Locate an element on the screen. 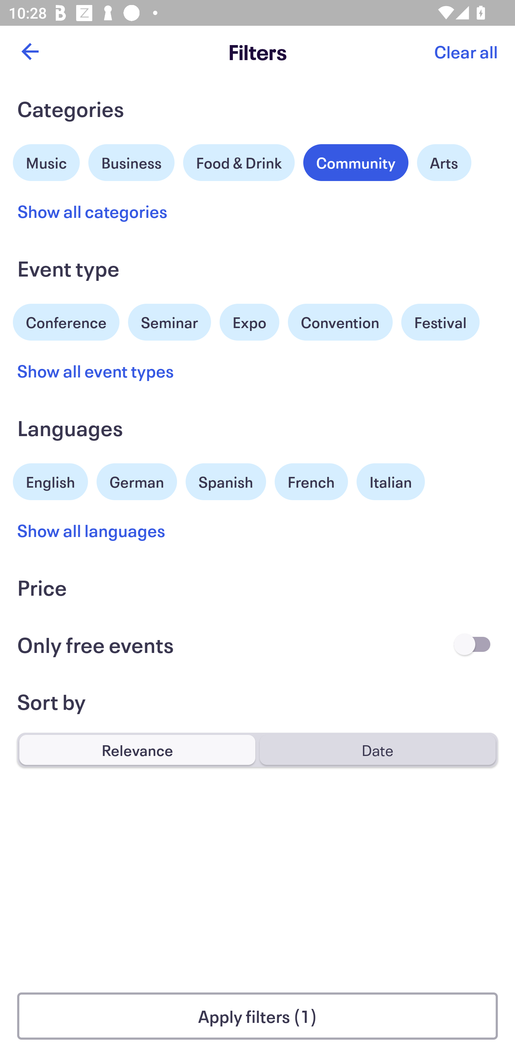 This screenshot has height=1059, width=515. Food & Drink is located at coordinates (239, 162).